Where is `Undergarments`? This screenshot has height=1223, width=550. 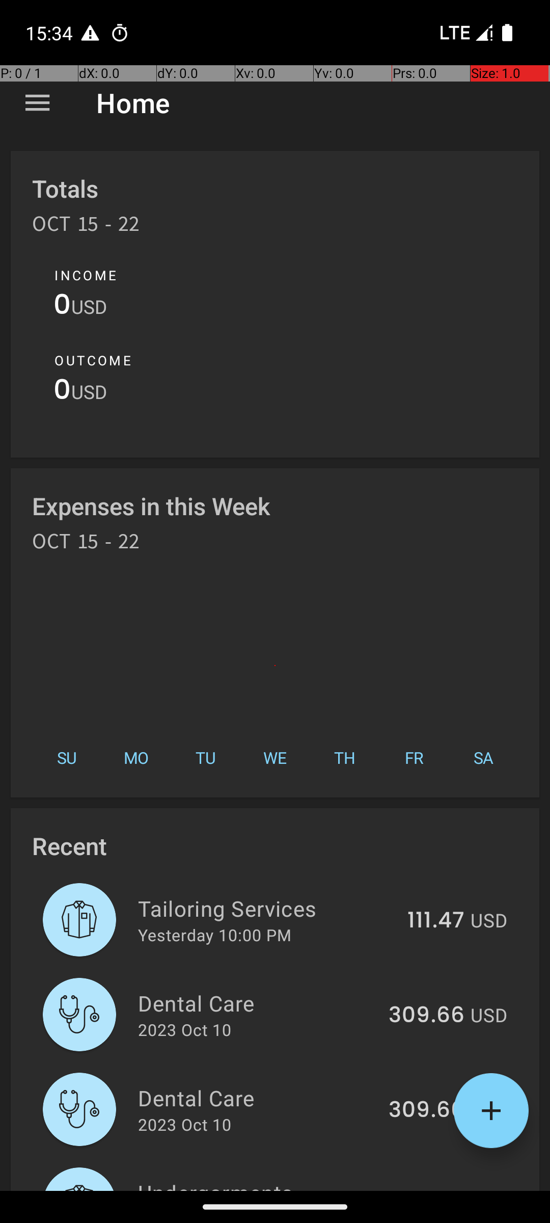 Undergarments is located at coordinates (262, 1184).